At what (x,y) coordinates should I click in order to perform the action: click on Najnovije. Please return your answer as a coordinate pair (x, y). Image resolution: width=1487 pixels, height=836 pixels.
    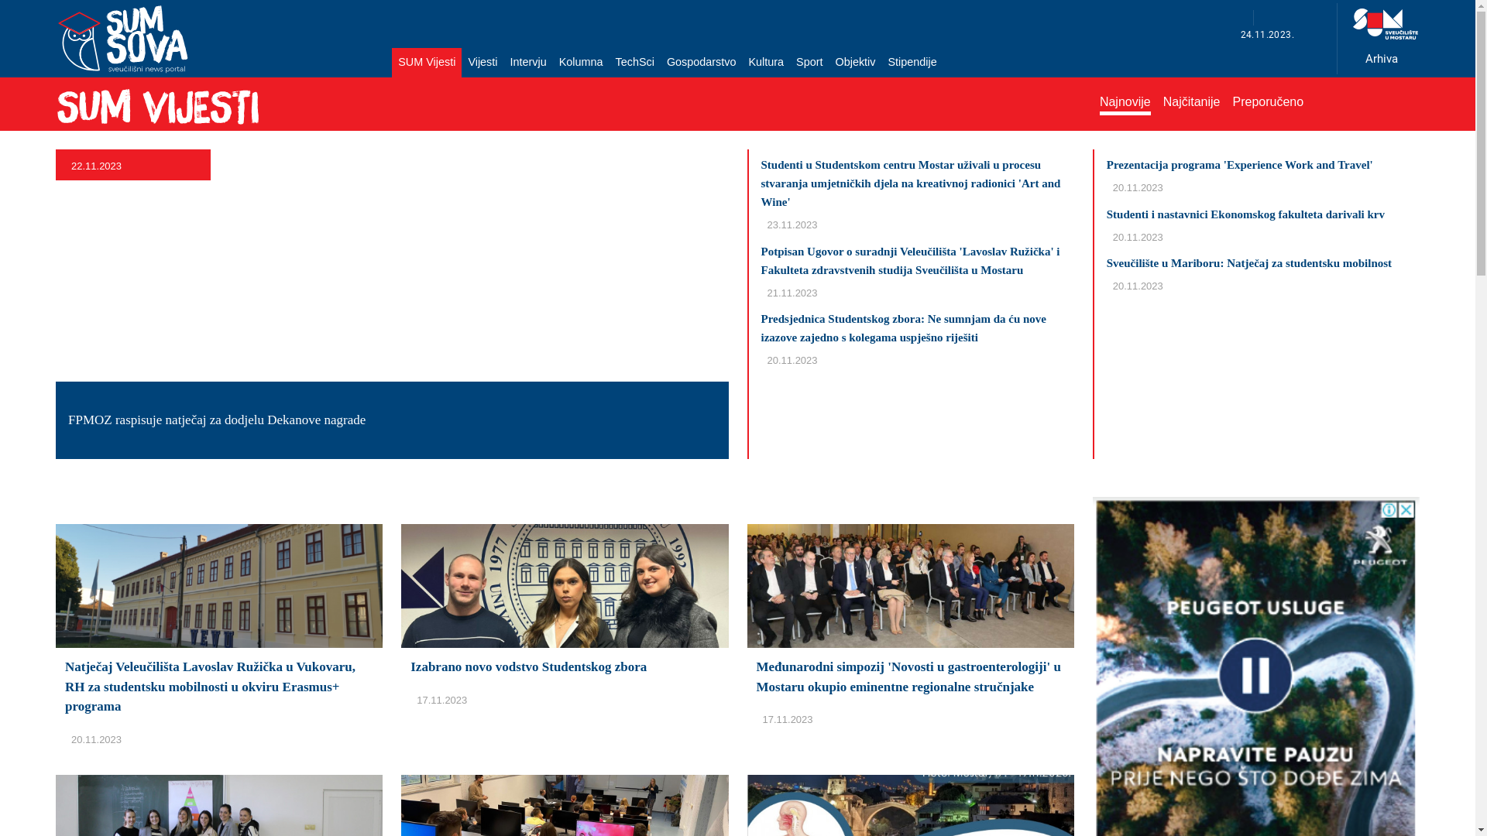
    Looking at the image, I should click on (1125, 104).